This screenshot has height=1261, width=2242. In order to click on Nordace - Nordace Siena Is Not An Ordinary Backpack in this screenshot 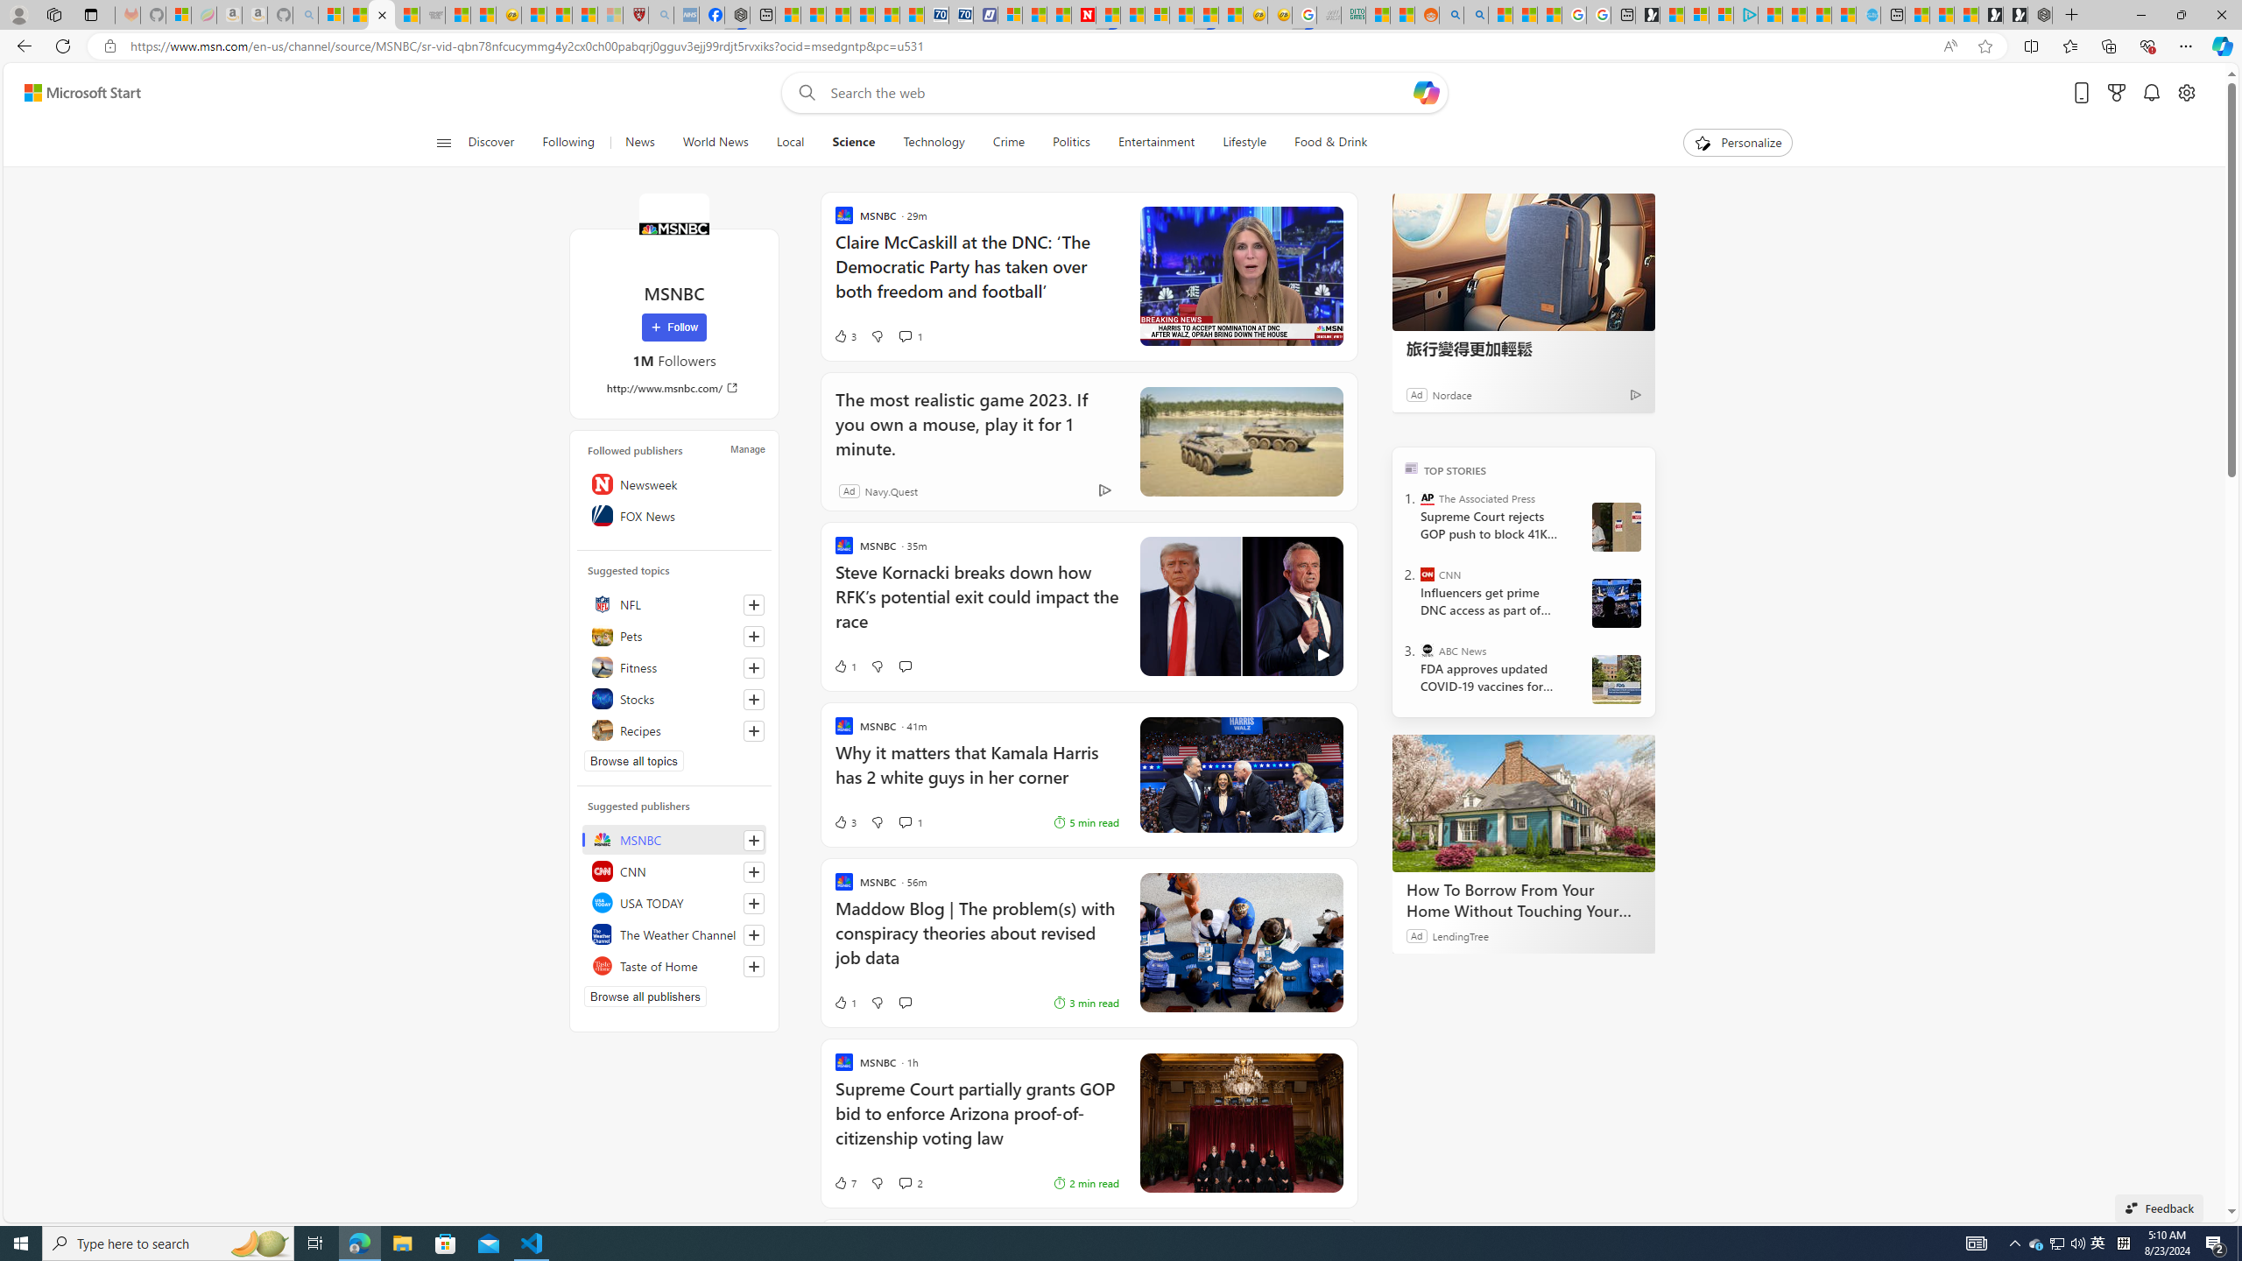, I will do `click(2040, 15)`.